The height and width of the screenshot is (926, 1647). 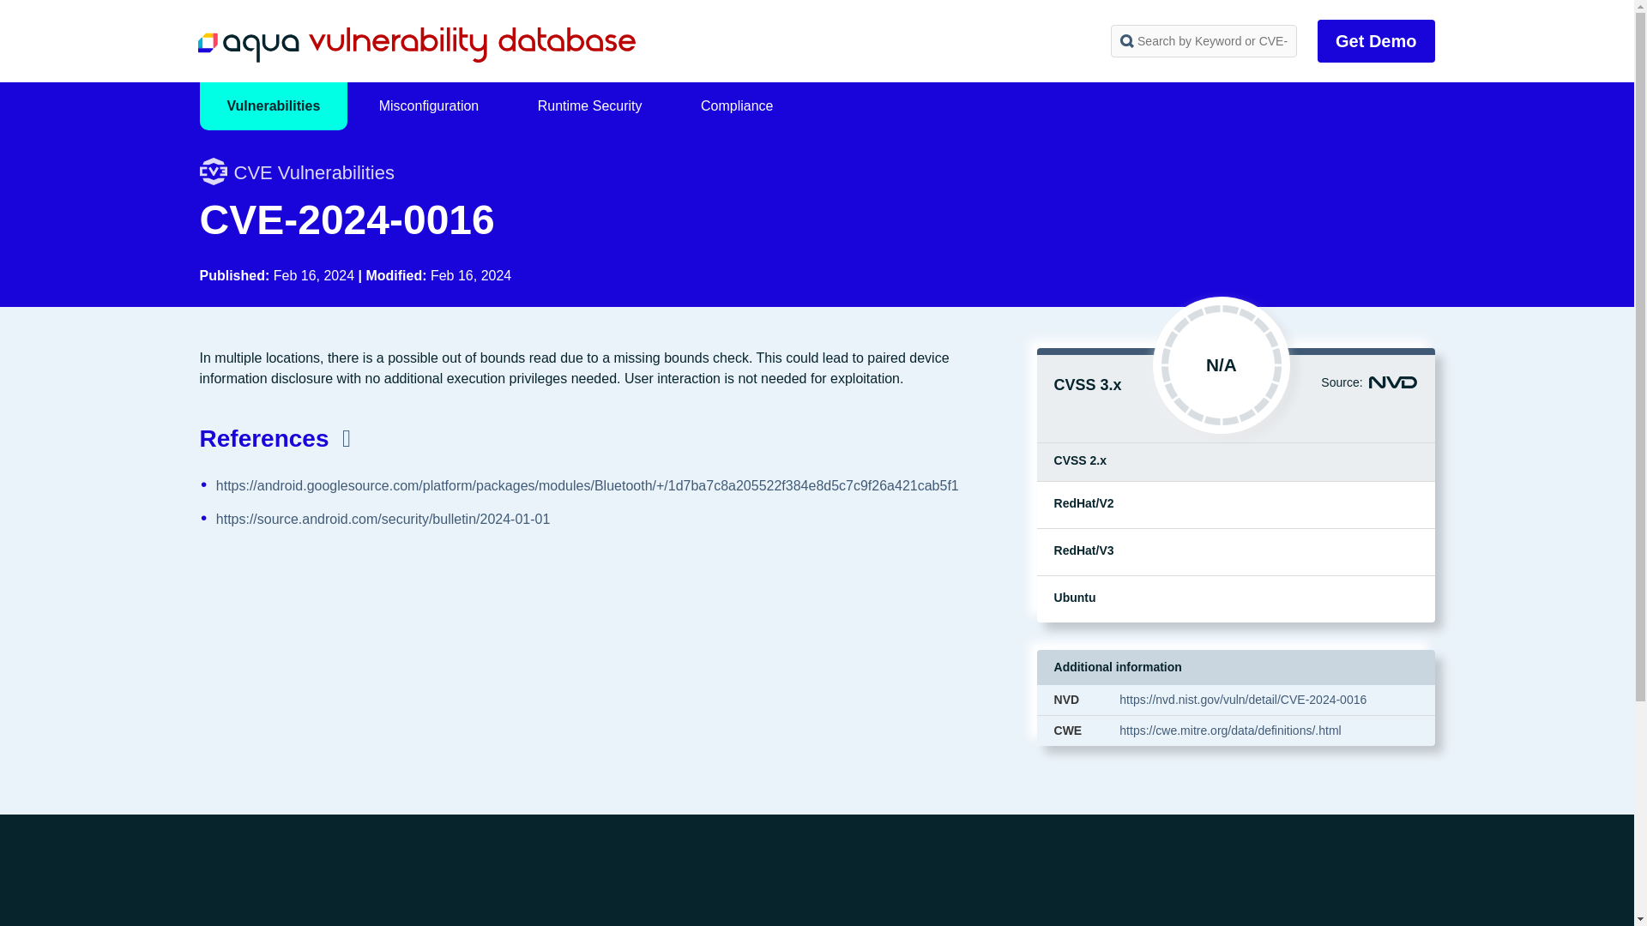 I want to click on Runtime Security, so click(x=590, y=106).